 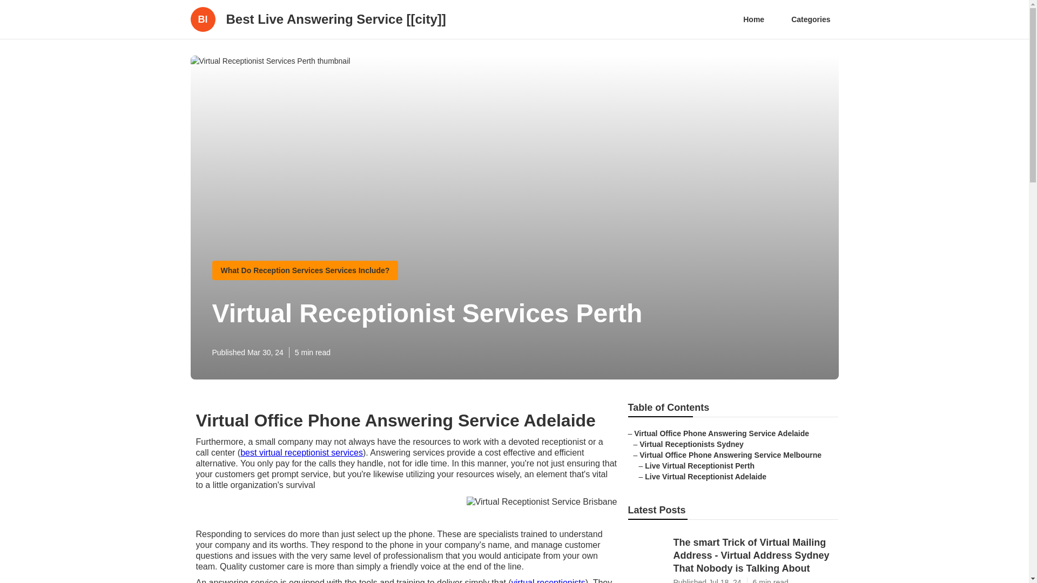 What do you see at coordinates (754, 19) in the screenshot?
I see `Home` at bounding box center [754, 19].